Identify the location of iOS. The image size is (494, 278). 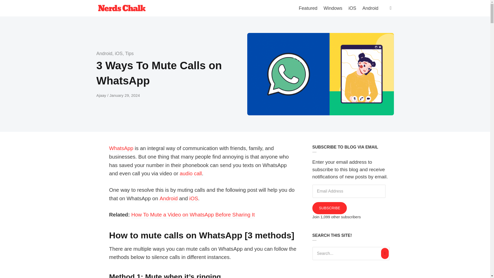
(193, 199).